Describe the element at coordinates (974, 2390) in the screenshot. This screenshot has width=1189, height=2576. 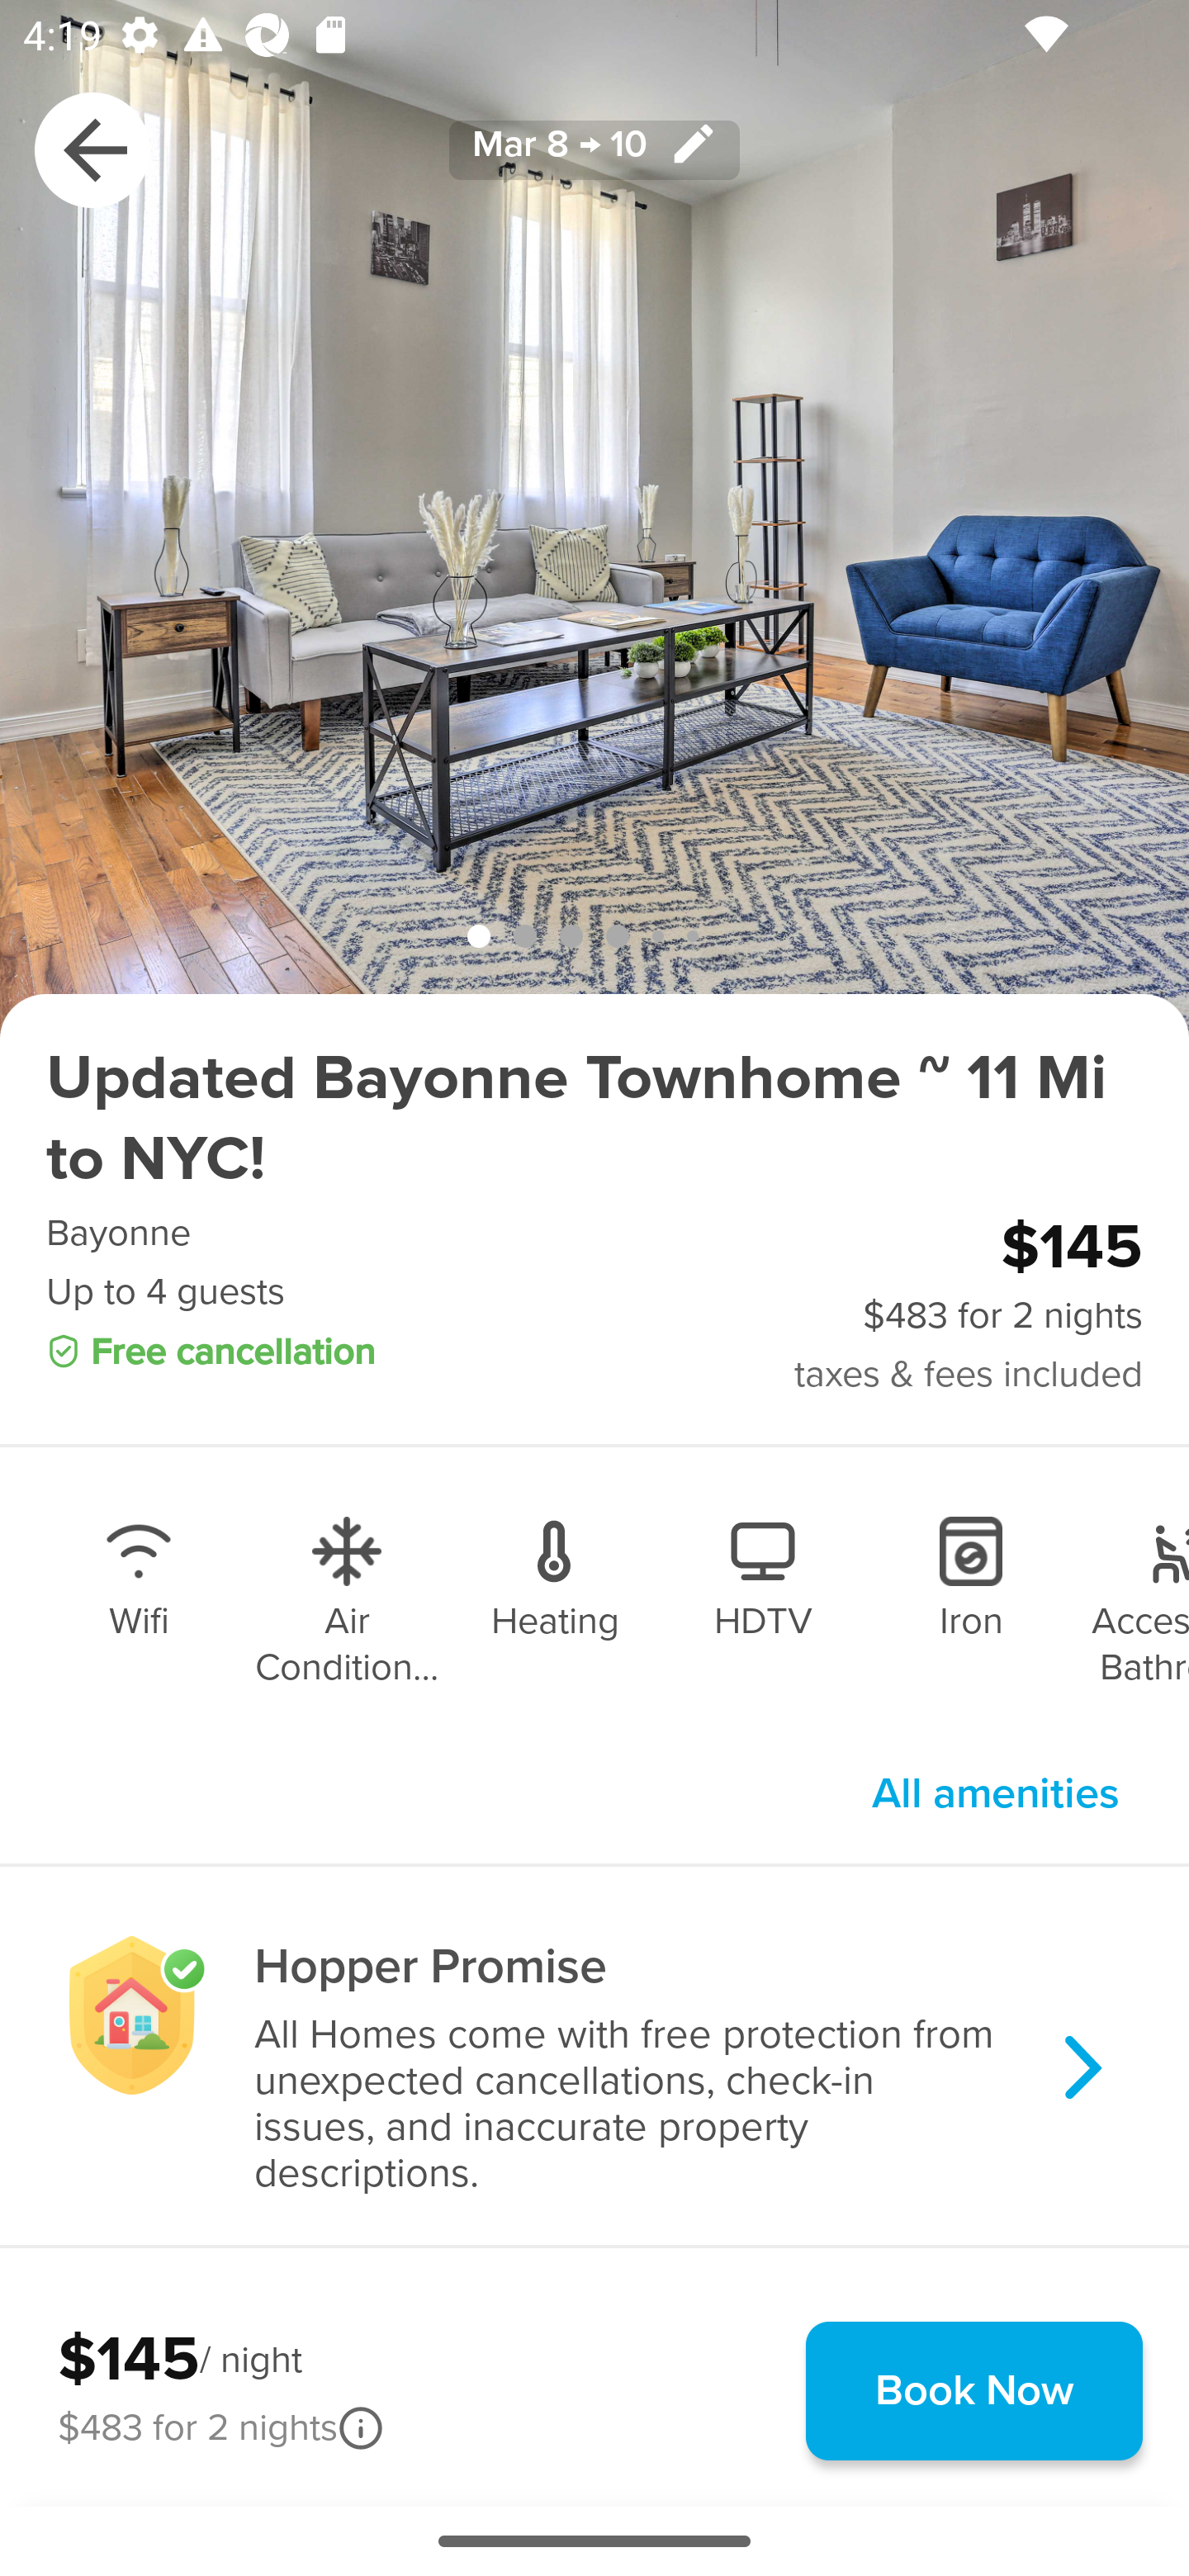
I see `Book Now` at that location.